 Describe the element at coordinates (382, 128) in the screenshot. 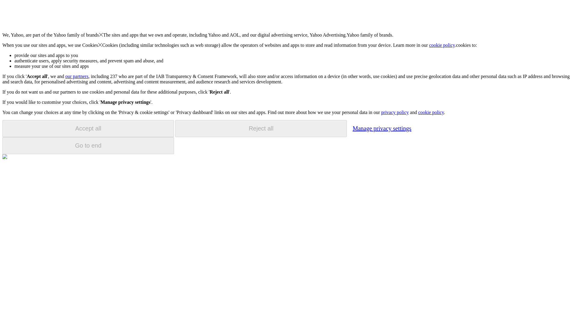

I see `Manage privacy settings` at that location.